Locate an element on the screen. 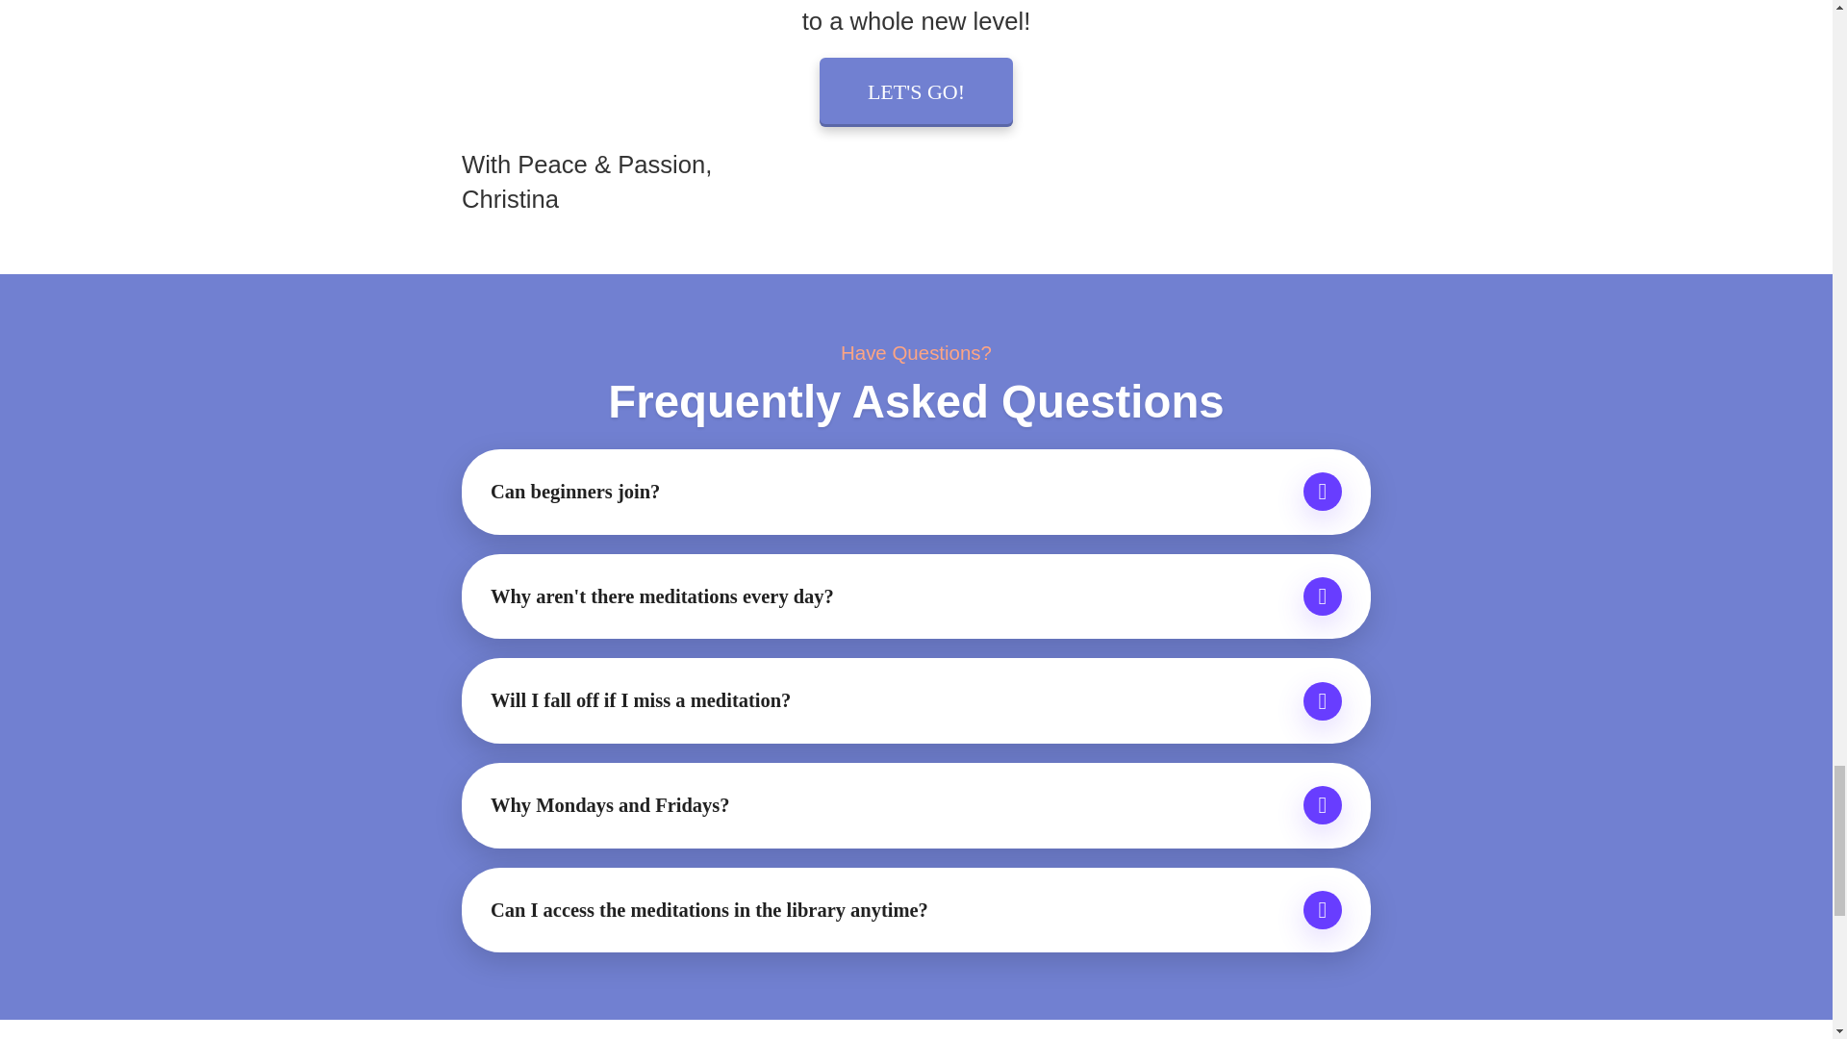 The image size is (1847, 1039). LET'S GO! is located at coordinates (916, 91).